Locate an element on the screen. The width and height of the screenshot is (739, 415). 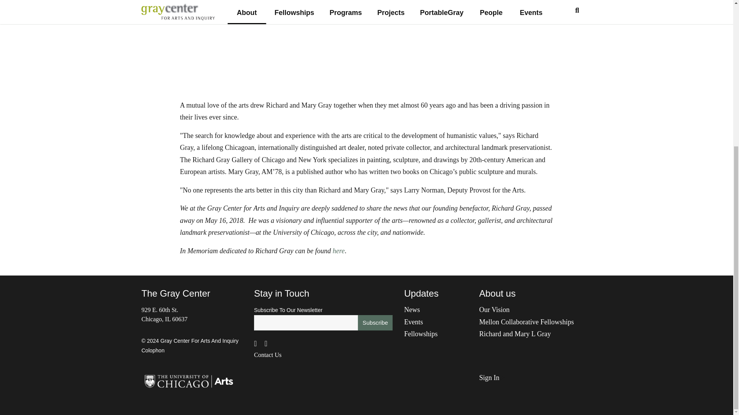
Richard and Mary L. Gray - A Life of Art is located at coordinates (359, 47).